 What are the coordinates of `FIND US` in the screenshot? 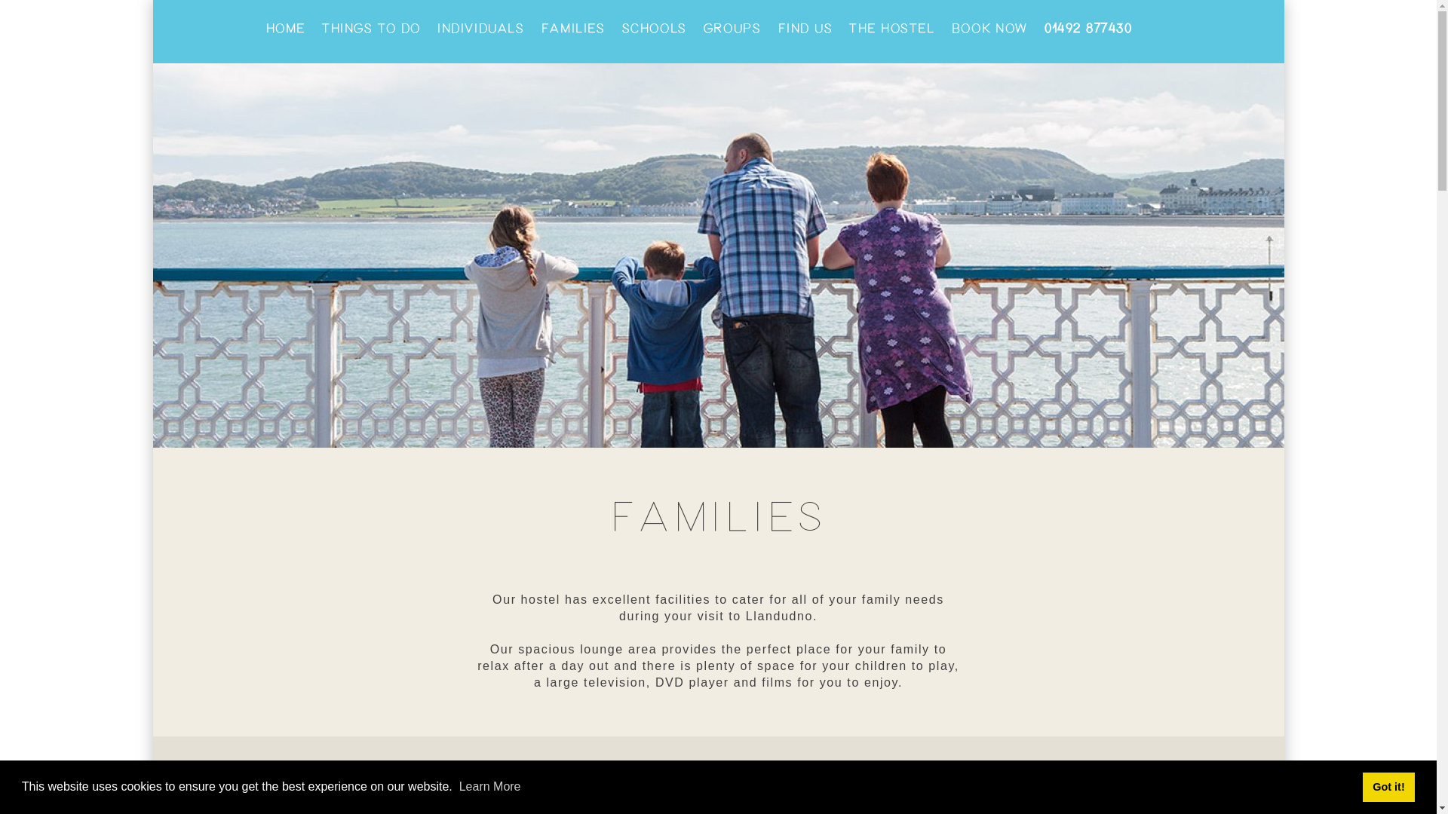 It's located at (805, 29).